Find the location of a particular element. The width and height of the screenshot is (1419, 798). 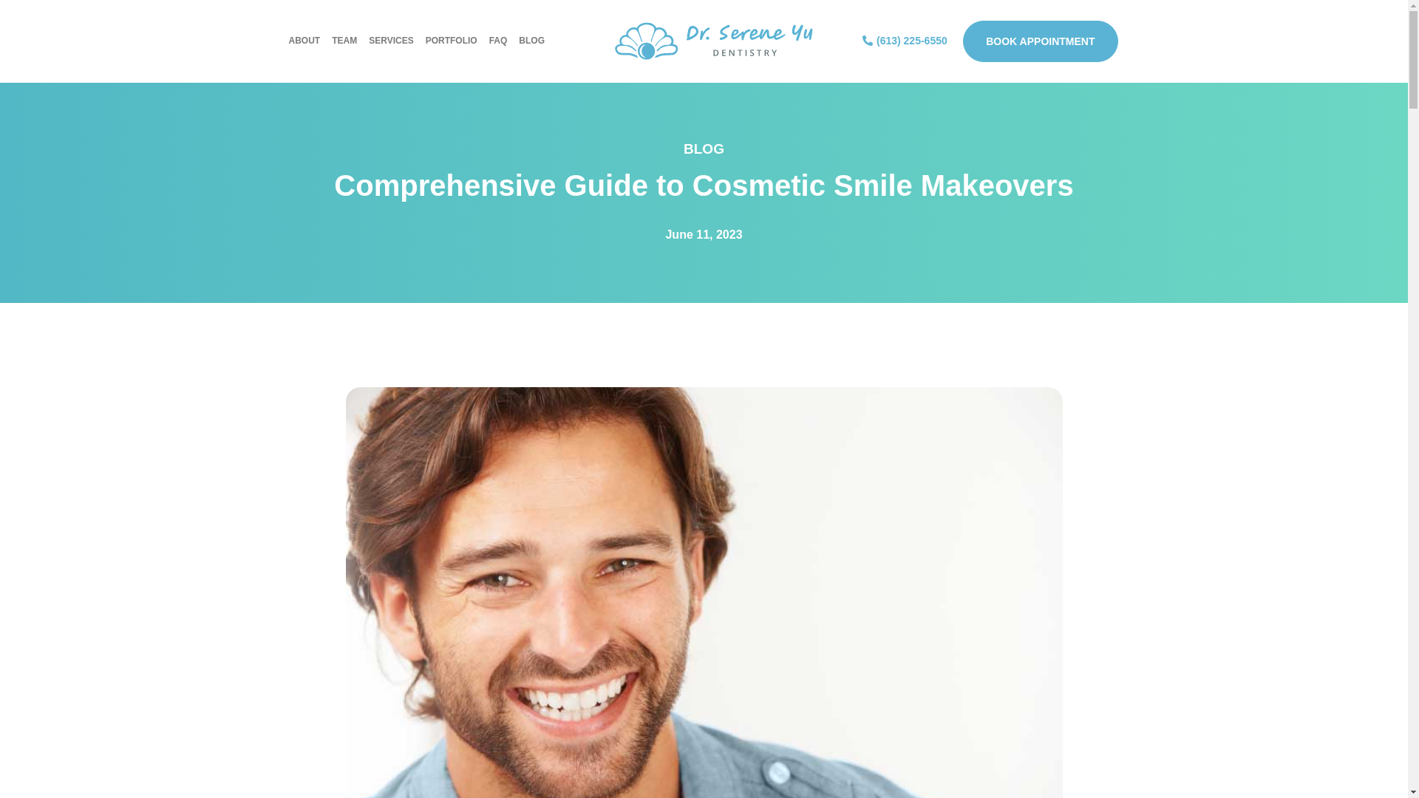

TEAM is located at coordinates (344, 41).